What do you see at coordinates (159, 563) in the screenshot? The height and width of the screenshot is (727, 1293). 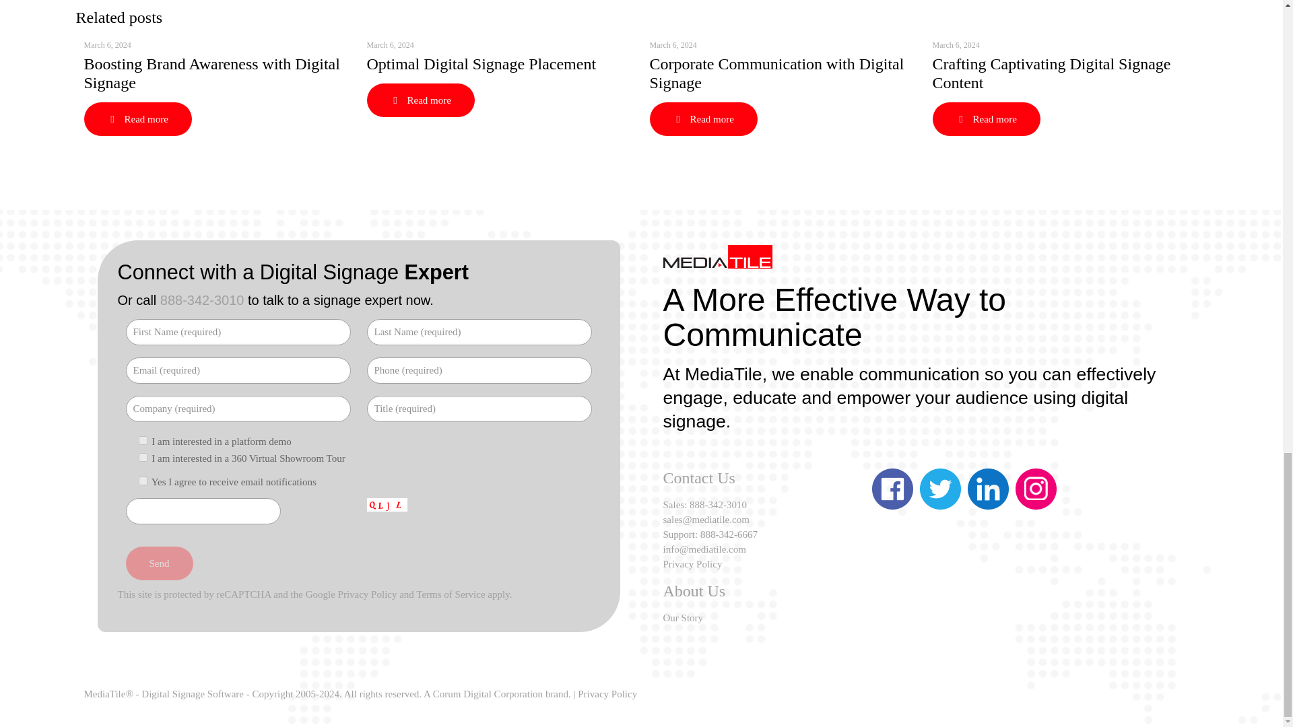 I see `Send` at bounding box center [159, 563].